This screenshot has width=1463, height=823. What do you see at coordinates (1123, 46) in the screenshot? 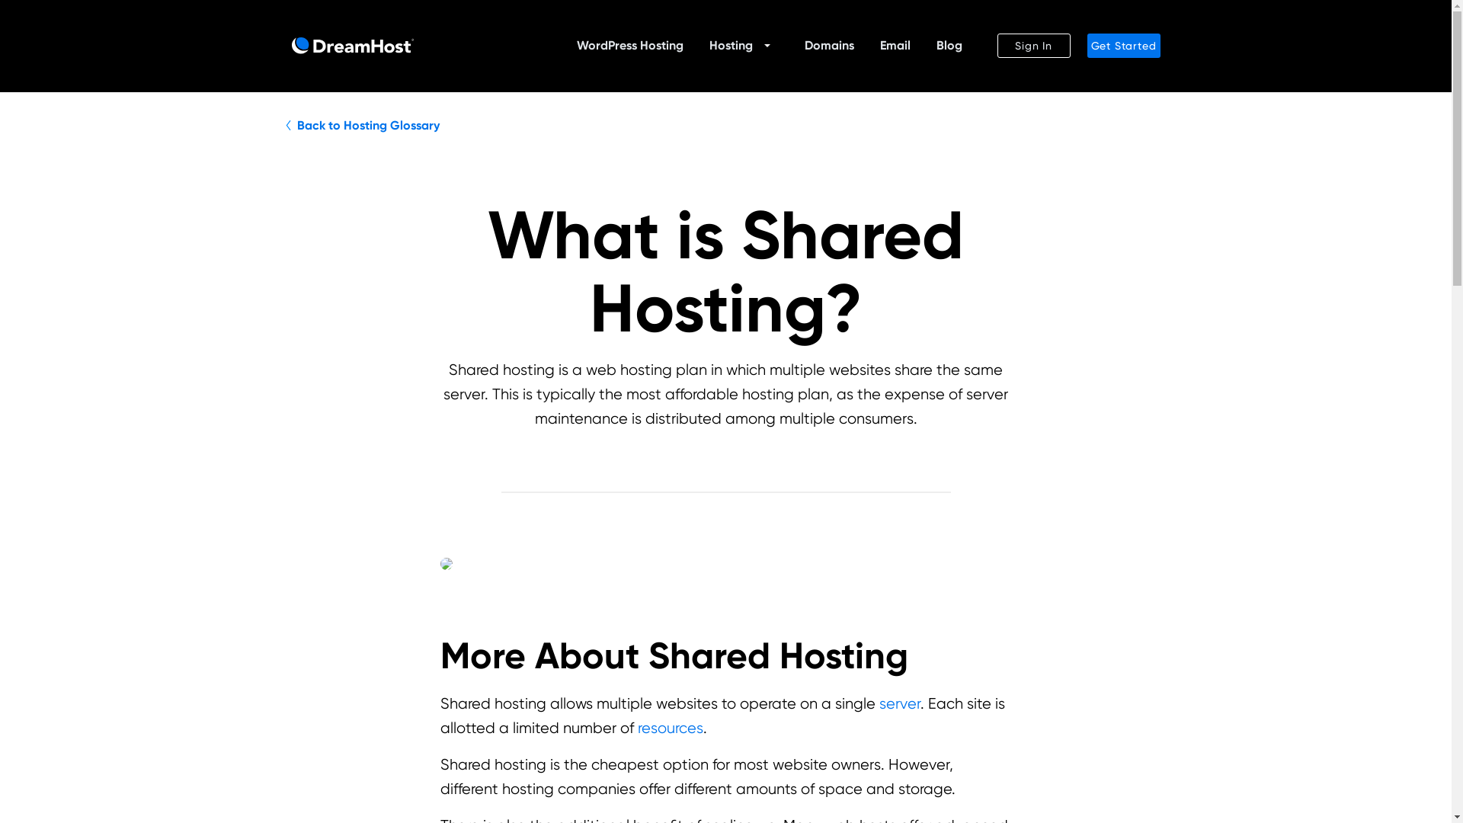
I see `Get Started` at bounding box center [1123, 46].